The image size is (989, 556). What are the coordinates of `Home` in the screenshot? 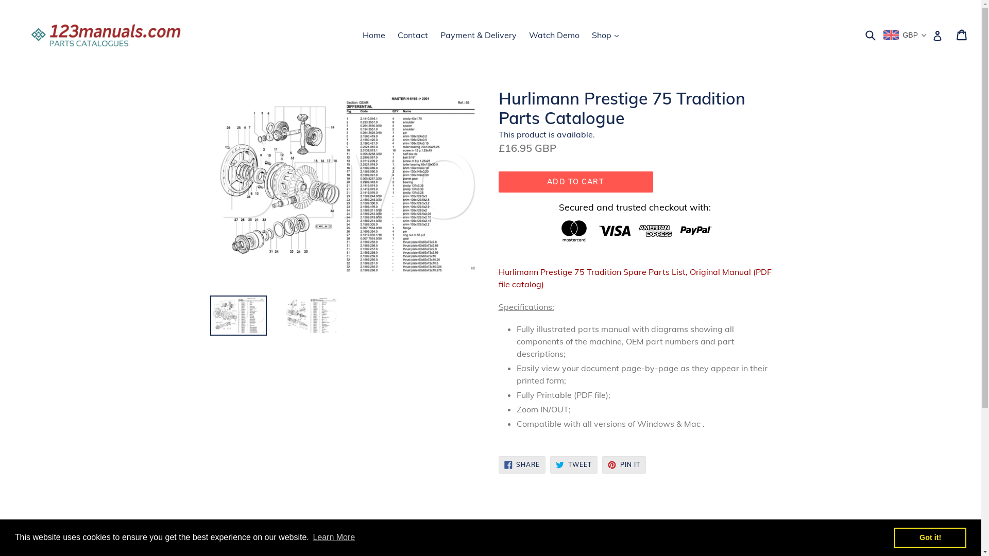 It's located at (374, 35).